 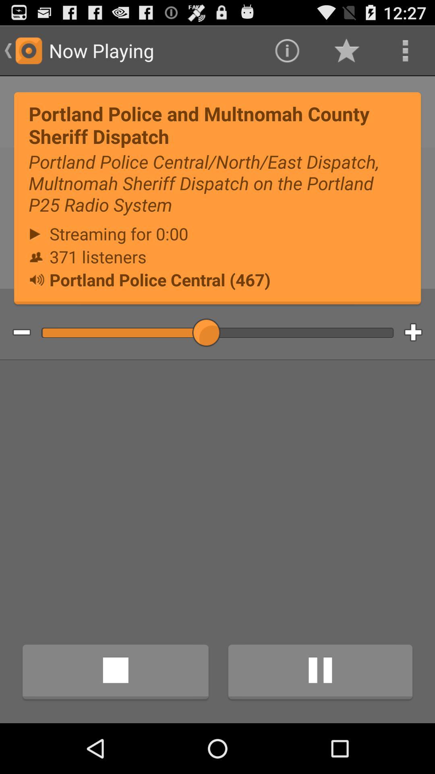 What do you see at coordinates (15, 333) in the screenshot?
I see `decrease the volume` at bounding box center [15, 333].